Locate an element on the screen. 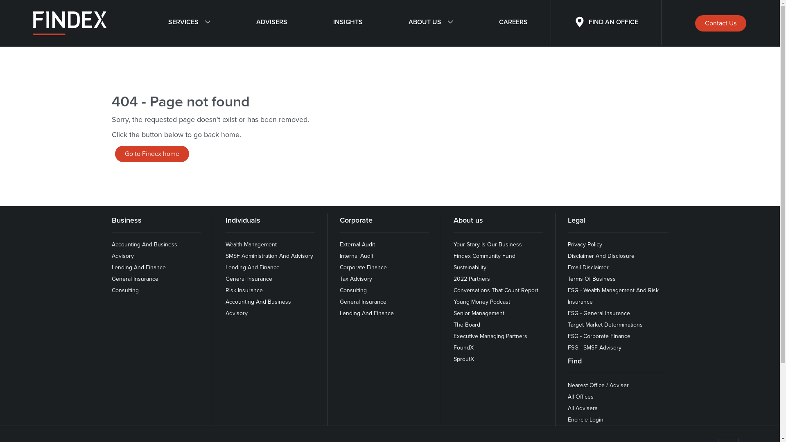 The height and width of the screenshot is (442, 786). Senior Management is located at coordinates (479, 313).